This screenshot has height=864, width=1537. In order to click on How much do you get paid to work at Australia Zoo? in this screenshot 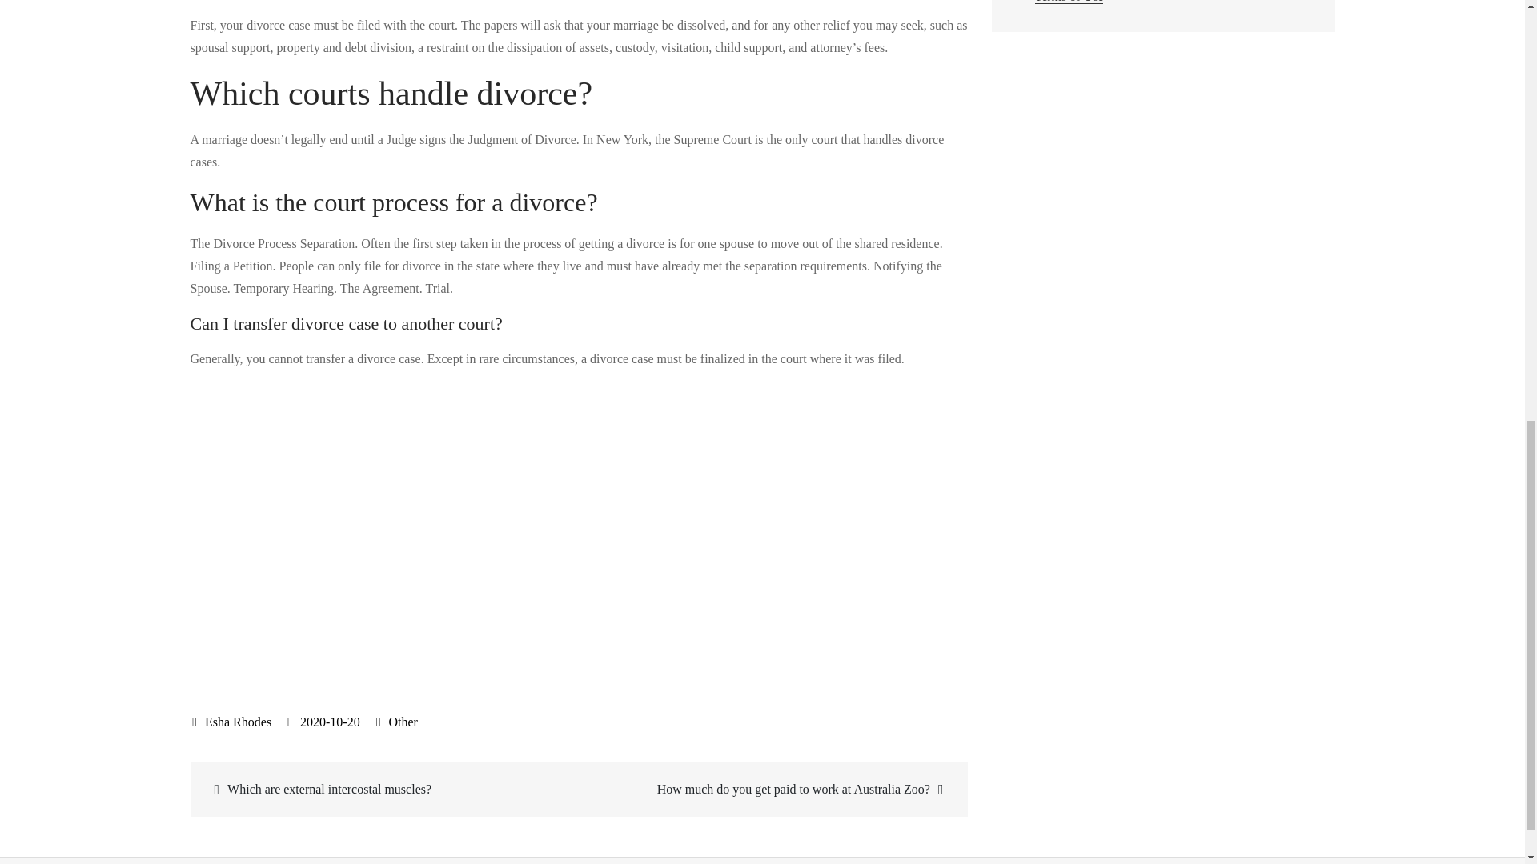, I will do `click(771, 789)`.